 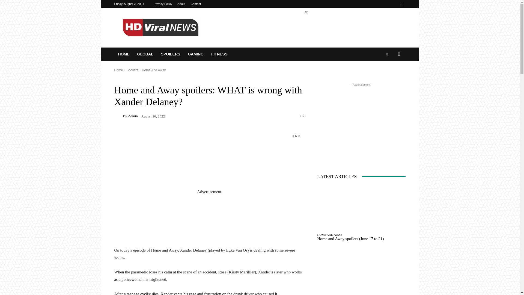 I want to click on About, so click(x=181, y=4).